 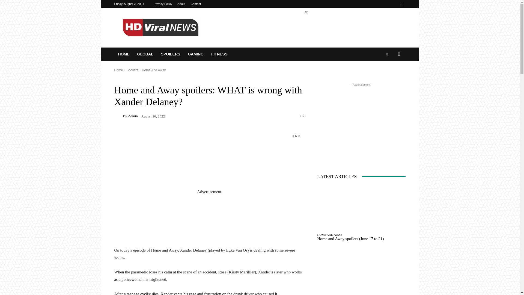 I want to click on About, so click(x=181, y=4).